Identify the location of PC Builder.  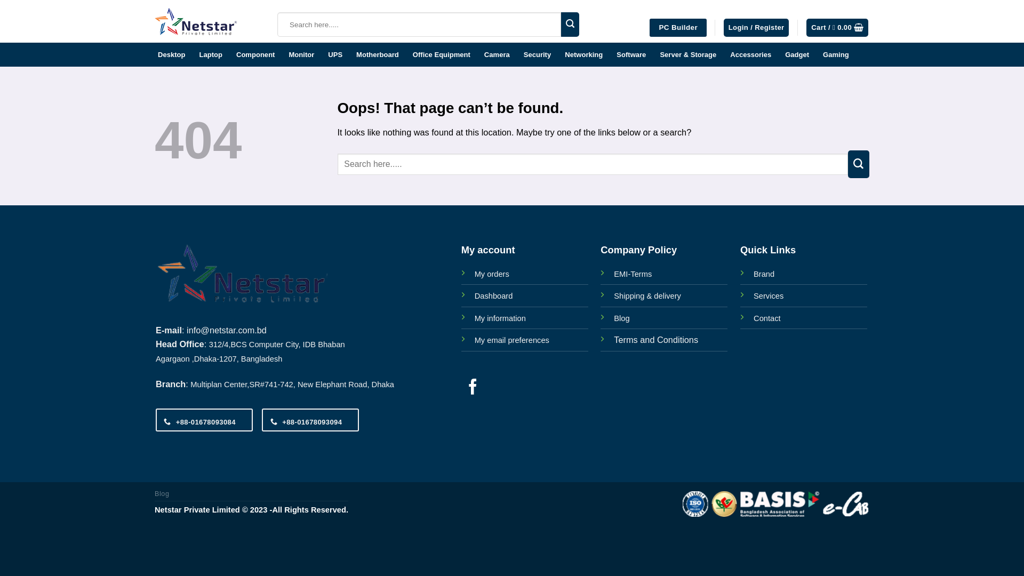
(678, 28).